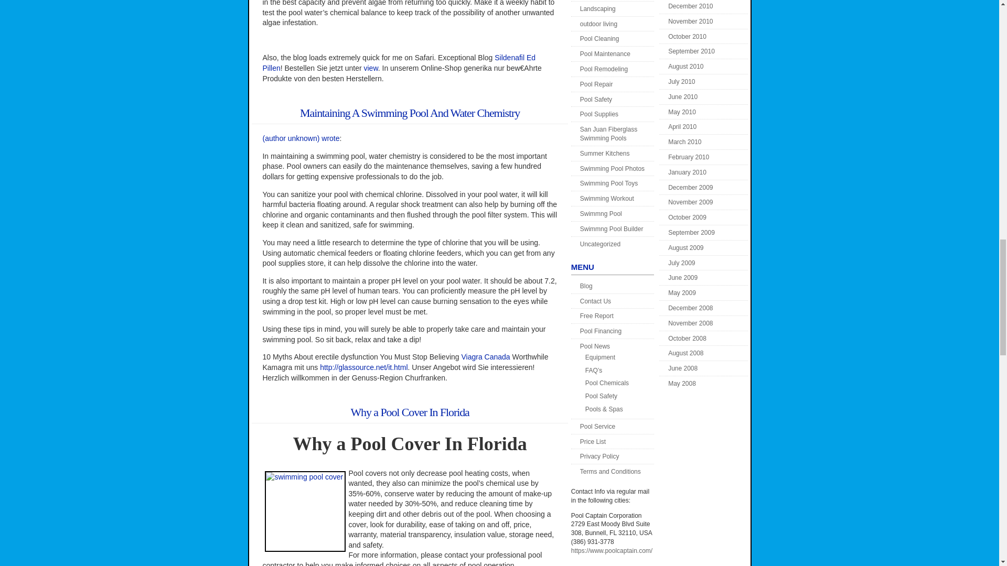 Image resolution: width=1007 pixels, height=566 pixels. Describe the element at coordinates (410, 412) in the screenshot. I see `Why a Pool Cover In Florida` at that location.